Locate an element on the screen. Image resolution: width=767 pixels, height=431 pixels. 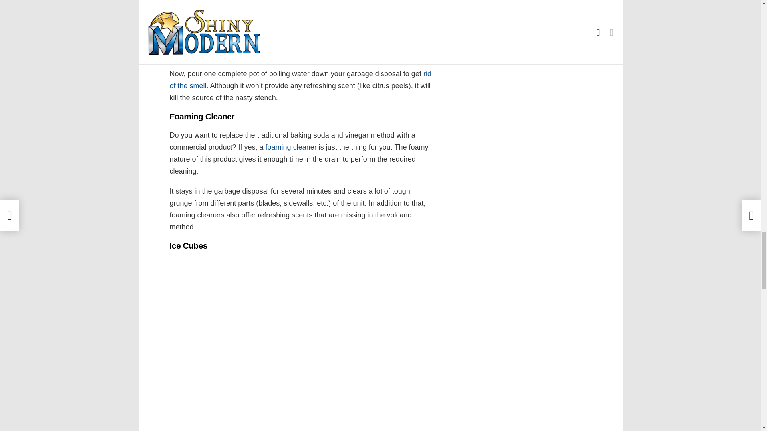
foaming cleaner is located at coordinates (291, 147).